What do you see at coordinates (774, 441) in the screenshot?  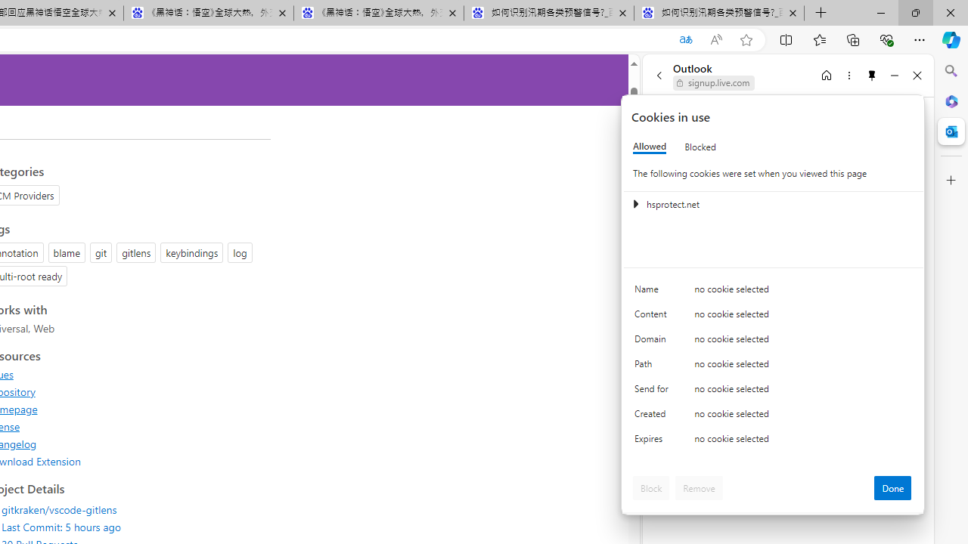 I see `Class: c0153 c0157` at bounding box center [774, 441].